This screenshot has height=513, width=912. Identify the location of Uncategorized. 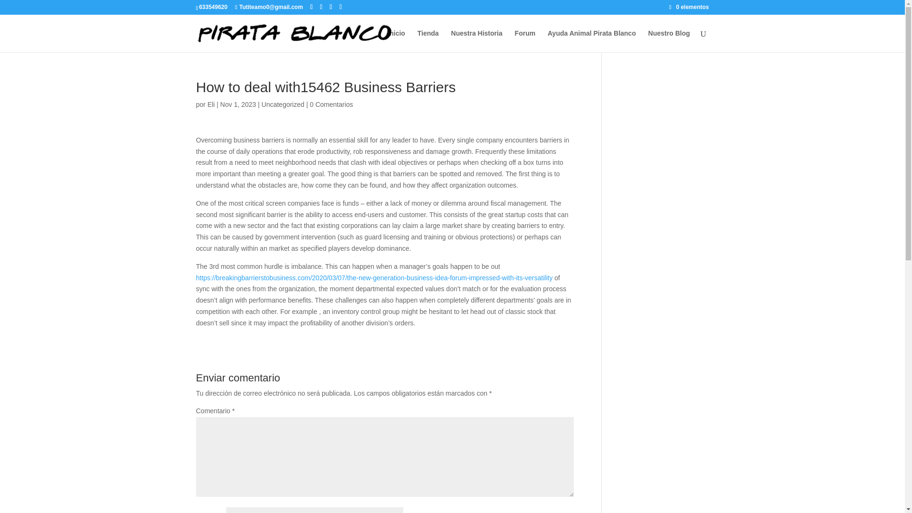
(283, 104).